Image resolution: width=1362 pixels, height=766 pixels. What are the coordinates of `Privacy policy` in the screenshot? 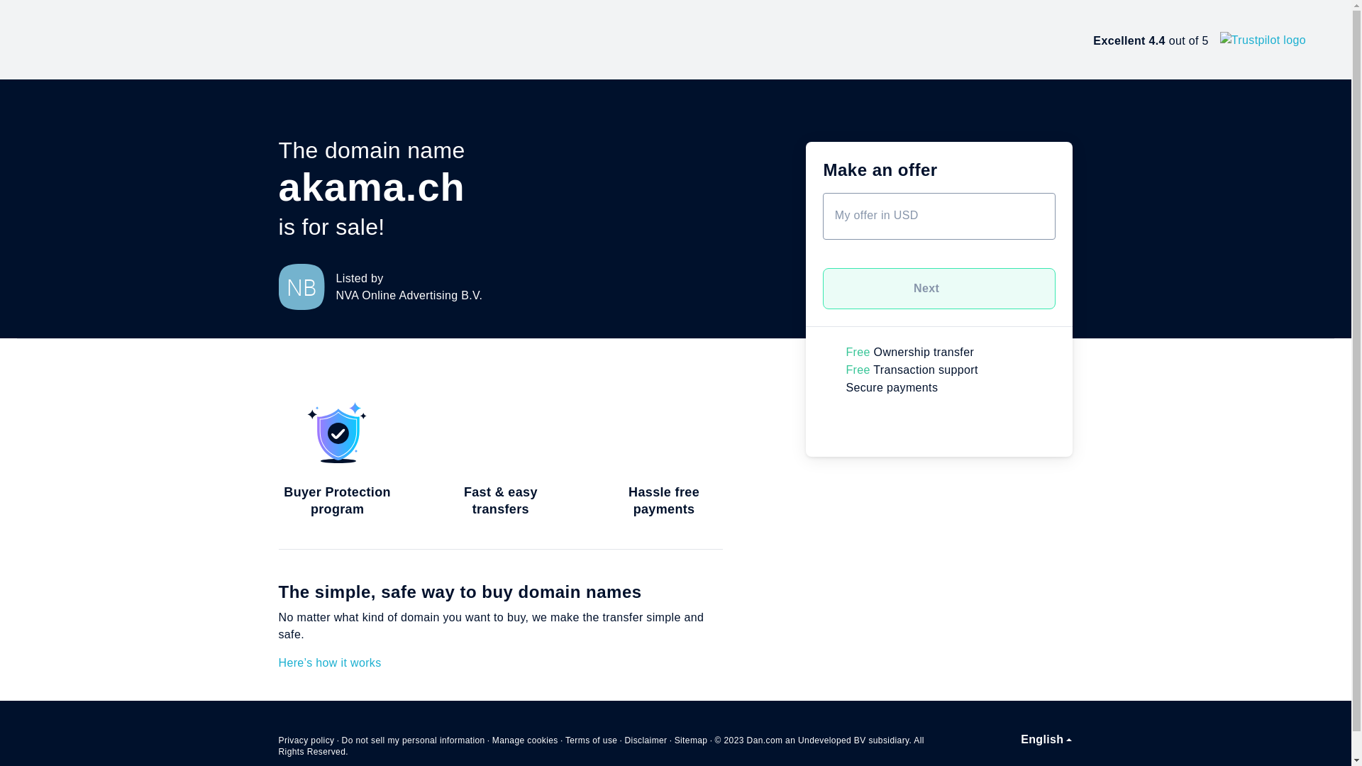 It's located at (306, 740).